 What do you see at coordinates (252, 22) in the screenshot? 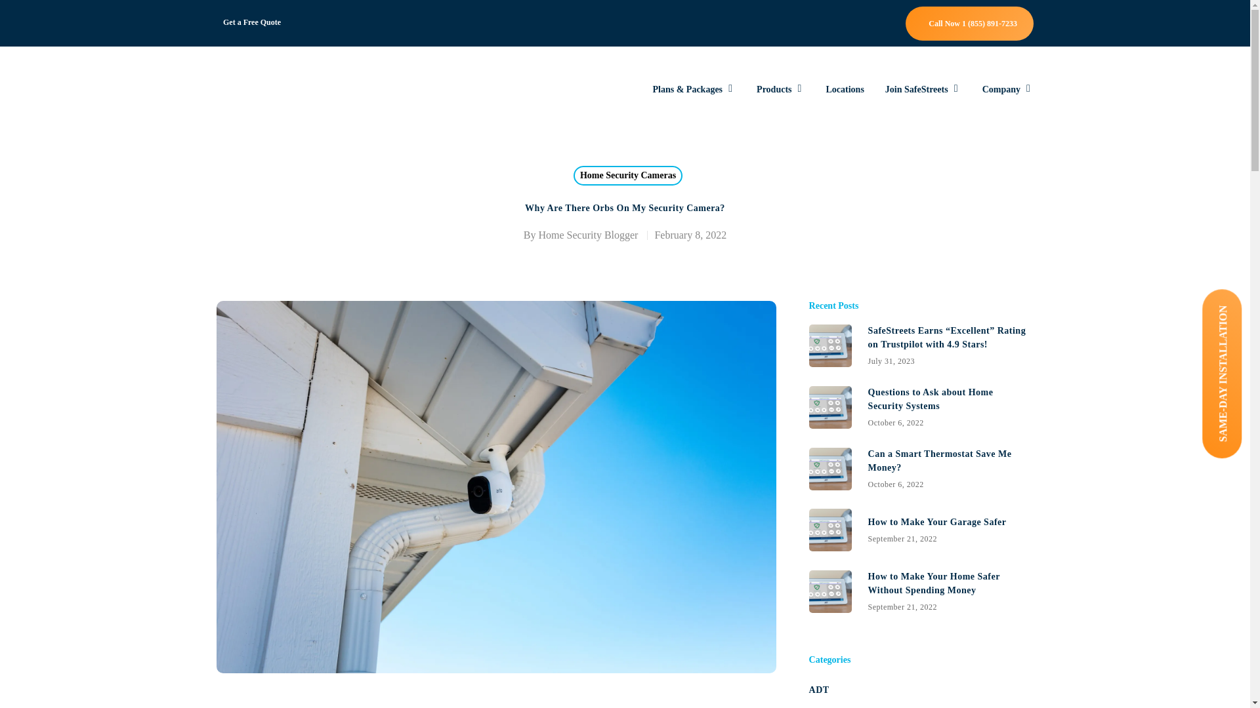
I see `Products` at bounding box center [252, 22].